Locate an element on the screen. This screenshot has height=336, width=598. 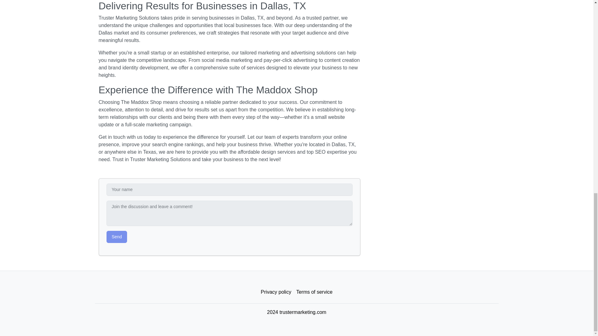
Privacy policy is located at coordinates (276, 292).